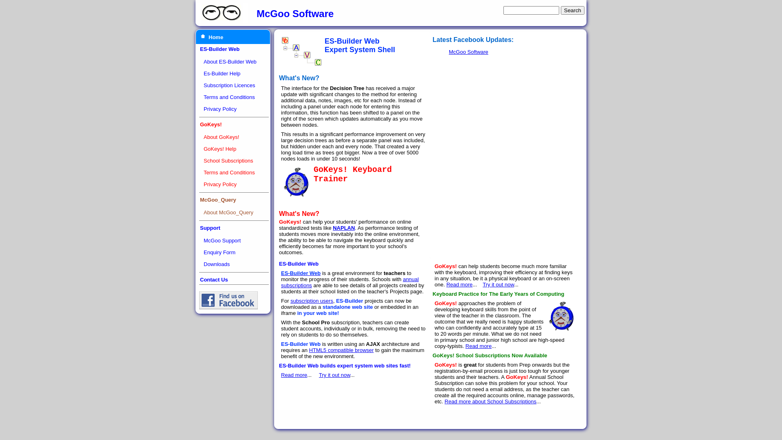 This screenshot has height=440, width=782. Describe the element at coordinates (294, 375) in the screenshot. I see `Read more` at that location.